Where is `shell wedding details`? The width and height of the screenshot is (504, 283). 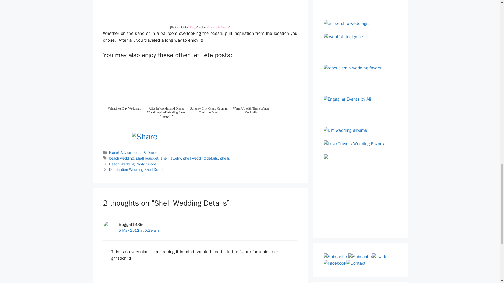
shell wedding details is located at coordinates (201, 158).